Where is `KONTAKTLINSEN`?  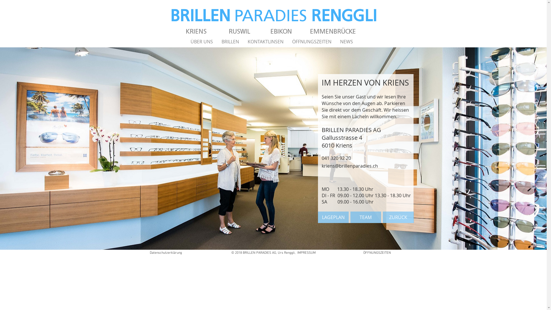 KONTAKTLINSEN is located at coordinates (265, 42).